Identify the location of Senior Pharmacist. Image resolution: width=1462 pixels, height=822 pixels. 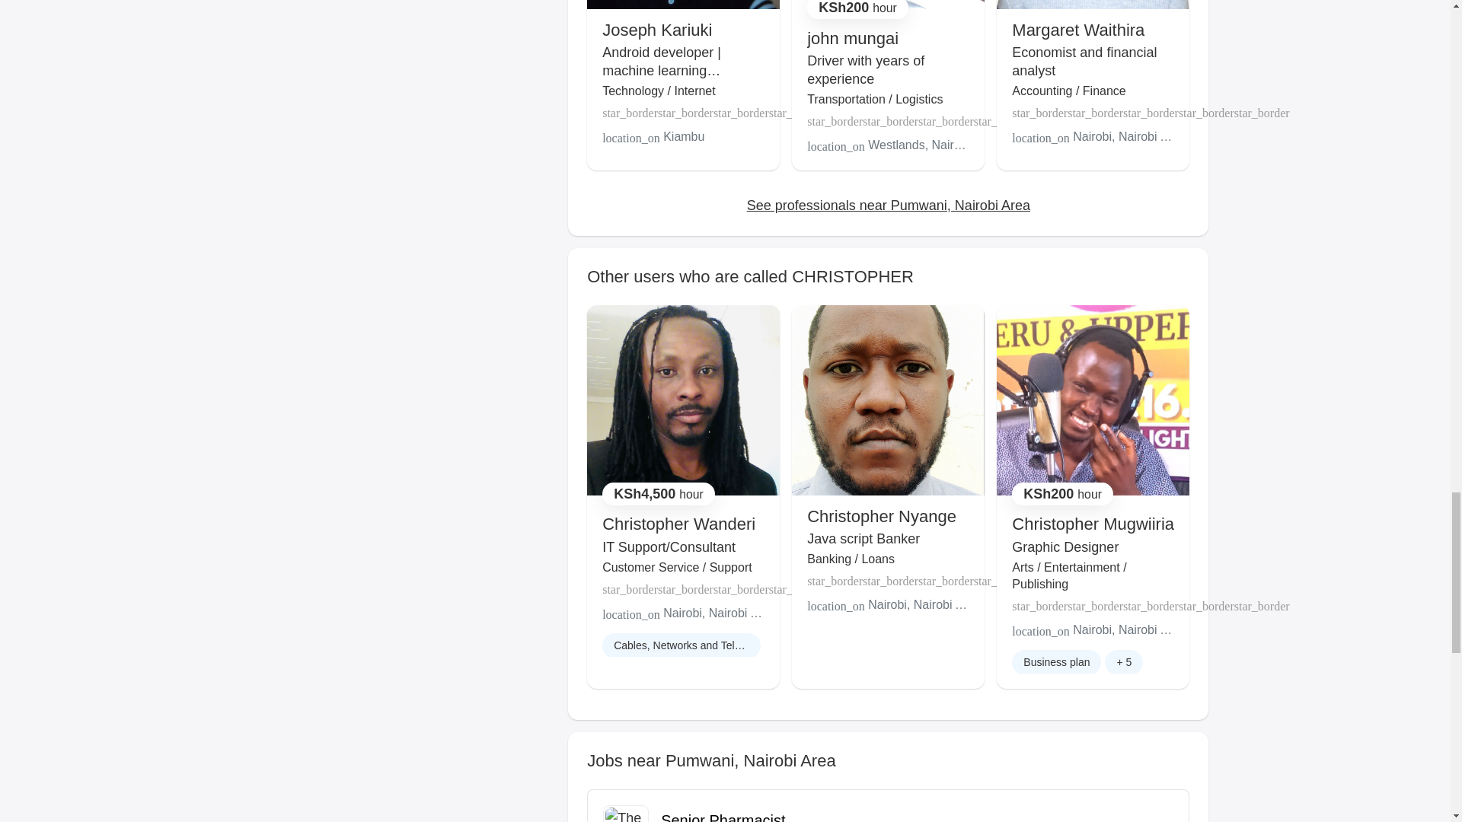
(723, 817).